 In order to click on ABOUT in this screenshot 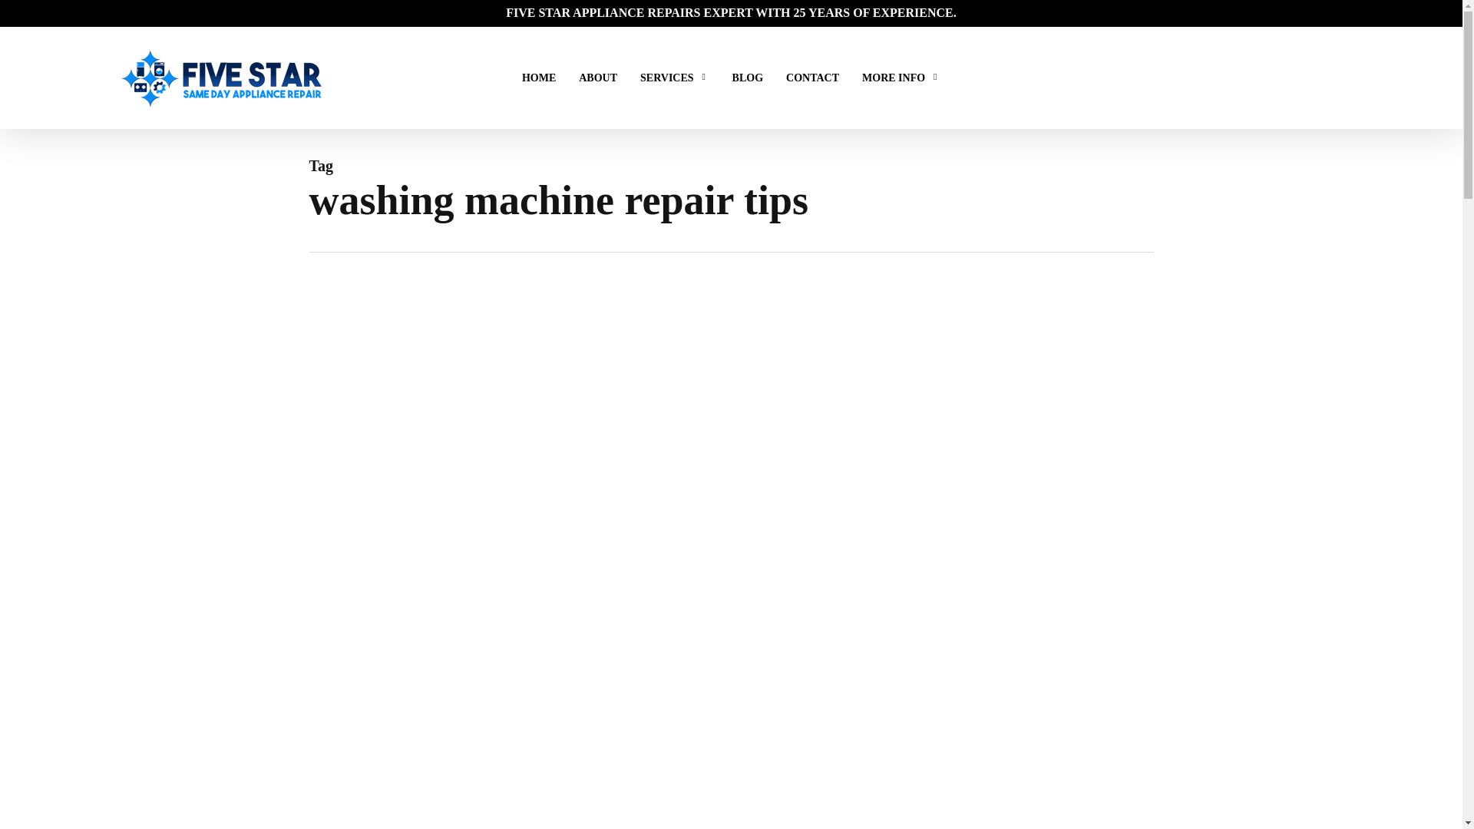, I will do `click(598, 78)`.